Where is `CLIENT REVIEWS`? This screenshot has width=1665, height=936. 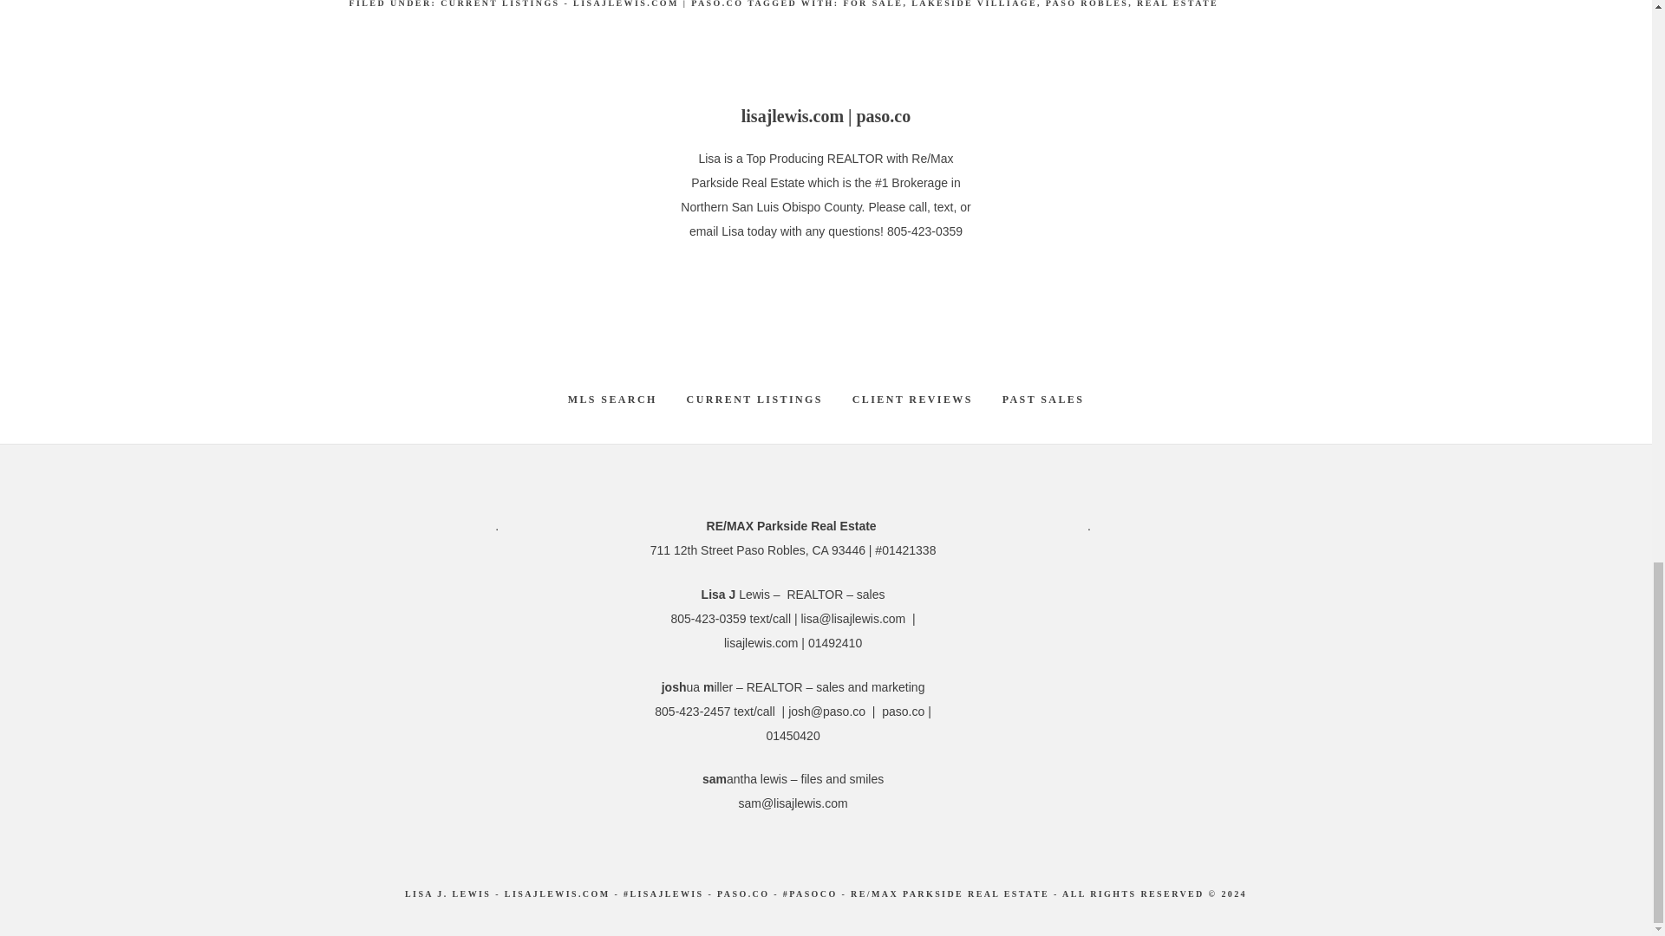 CLIENT REVIEWS is located at coordinates (912, 400).